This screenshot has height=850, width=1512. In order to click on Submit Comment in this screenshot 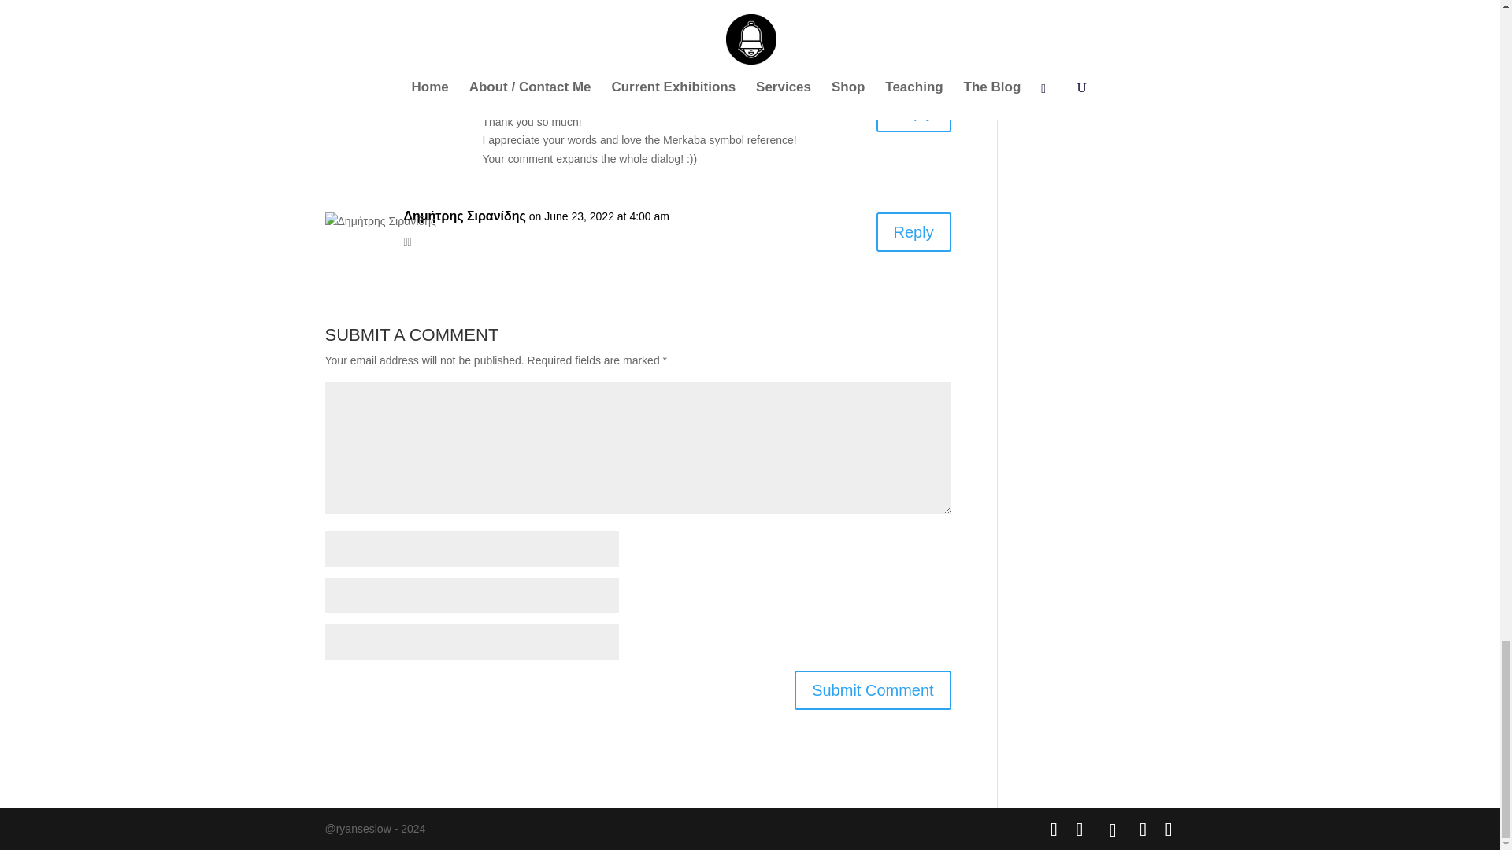, I will do `click(873, 689)`.